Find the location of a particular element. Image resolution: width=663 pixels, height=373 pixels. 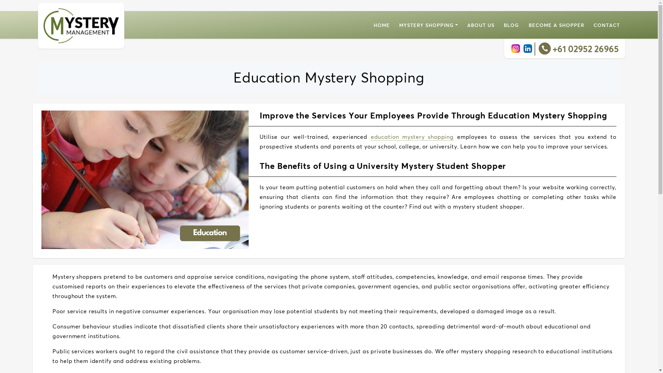

ABOUT US is located at coordinates (481, 25).